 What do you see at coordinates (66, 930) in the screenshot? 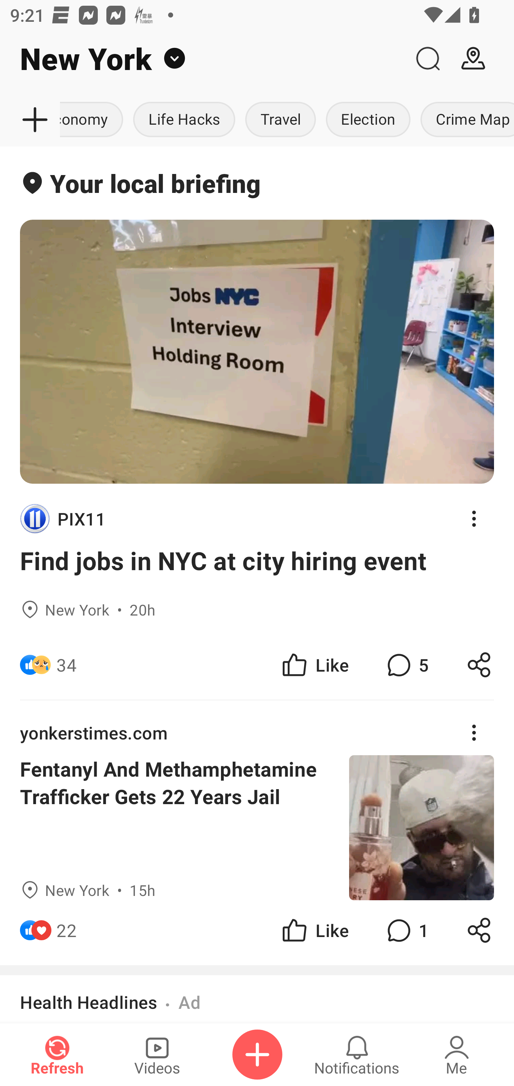
I see `22` at bounding box center [66, 930].